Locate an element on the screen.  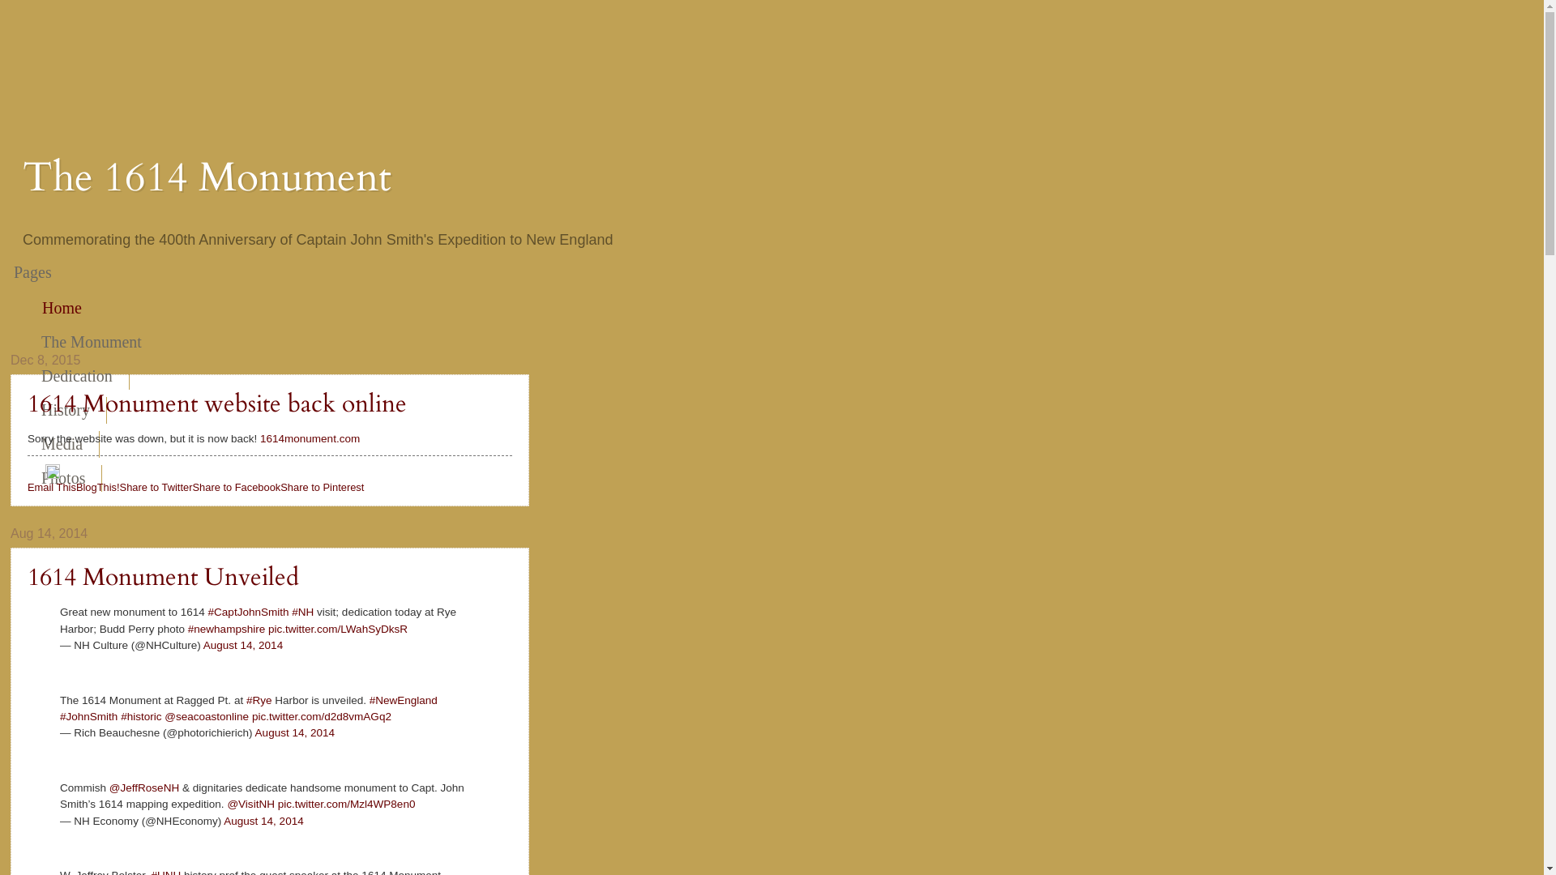
1614 Monument Unveiled is located at coordinates (164, 577).